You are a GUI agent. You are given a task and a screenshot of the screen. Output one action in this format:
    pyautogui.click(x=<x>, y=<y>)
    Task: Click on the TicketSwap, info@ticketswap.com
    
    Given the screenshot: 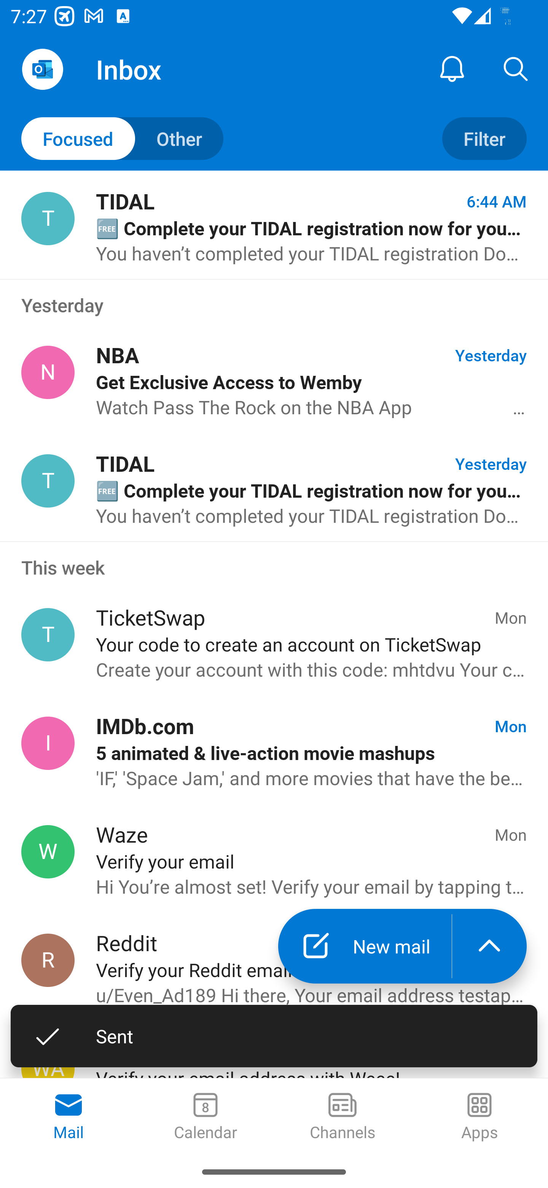 What is the action you would take?
    pyautogui.click(x=48, y=635)
    